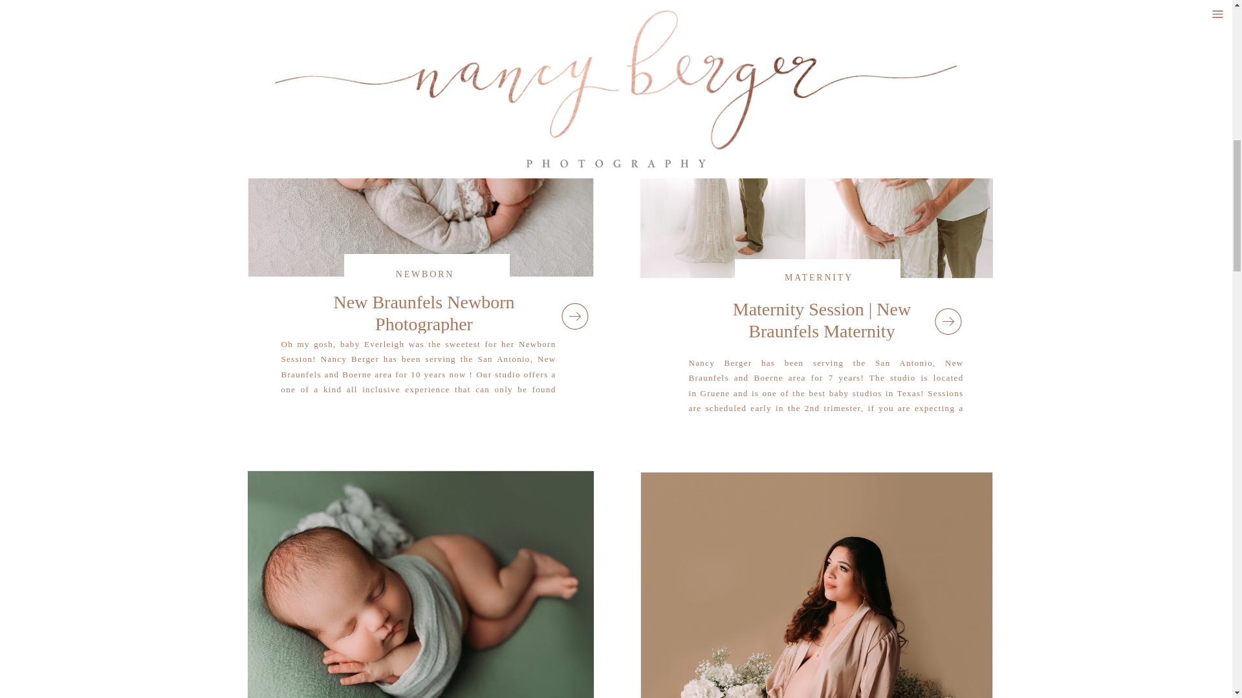 Image resolution: width=1242 pixels, height=698 pixels. What do you see at coordinates (819, 278) in the screenshot?
I see `MATERNITY` at bounding box center [819, 278].